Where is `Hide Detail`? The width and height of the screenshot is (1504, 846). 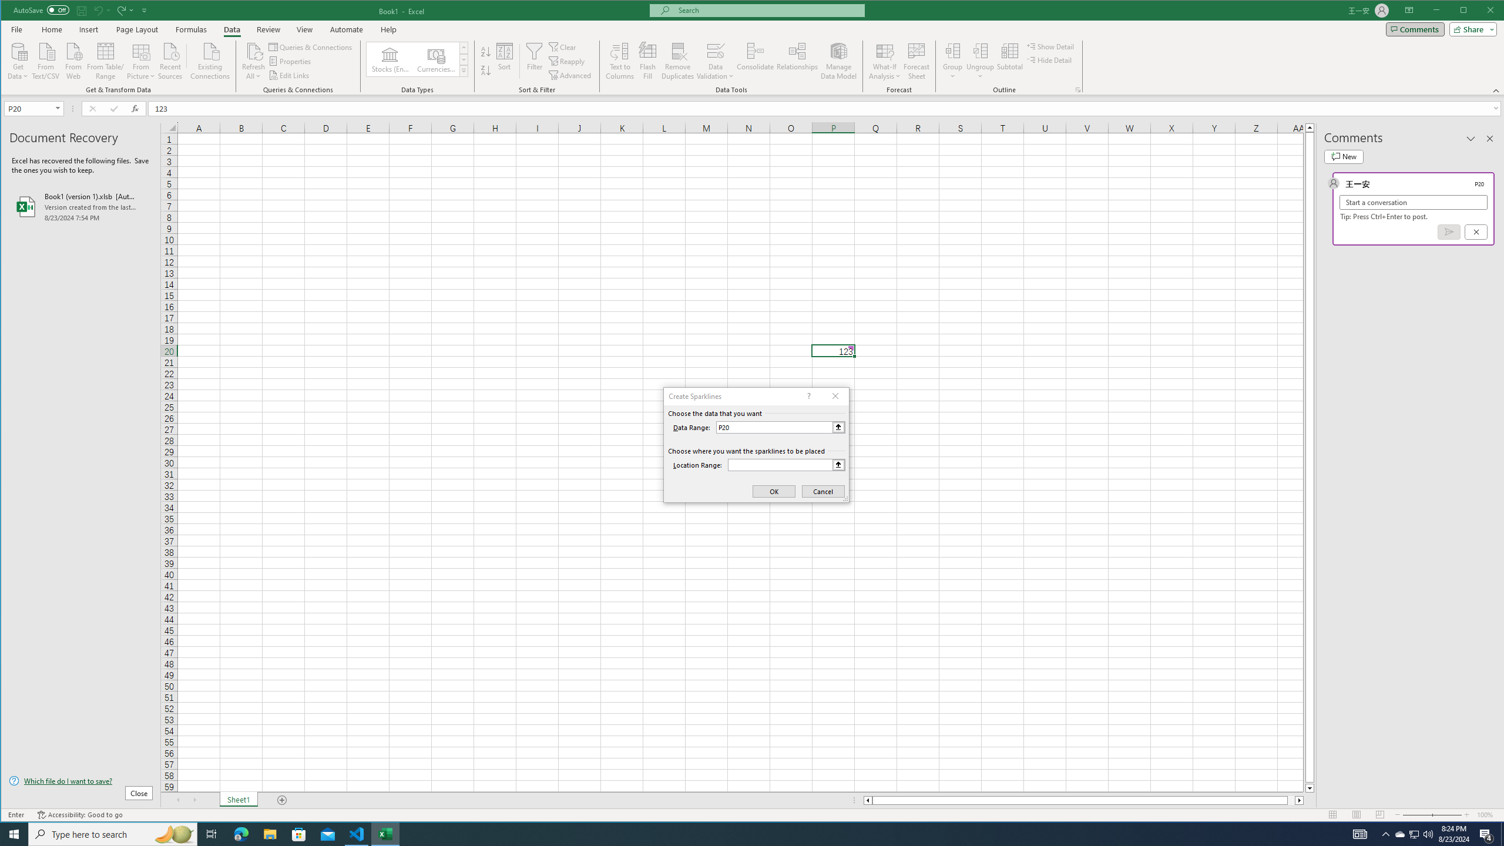 Hide Detail is located at coordinates (1049, 60).